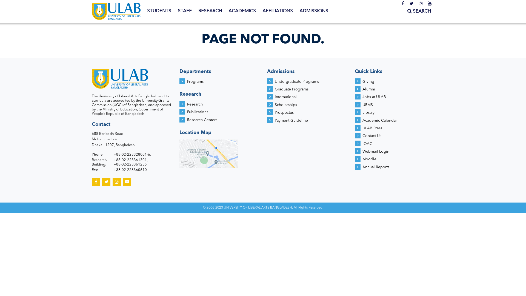  What do you see at coordinates (284, 113) in the screenshot?
I see `Prospectus` at bounding box center [284, 113].